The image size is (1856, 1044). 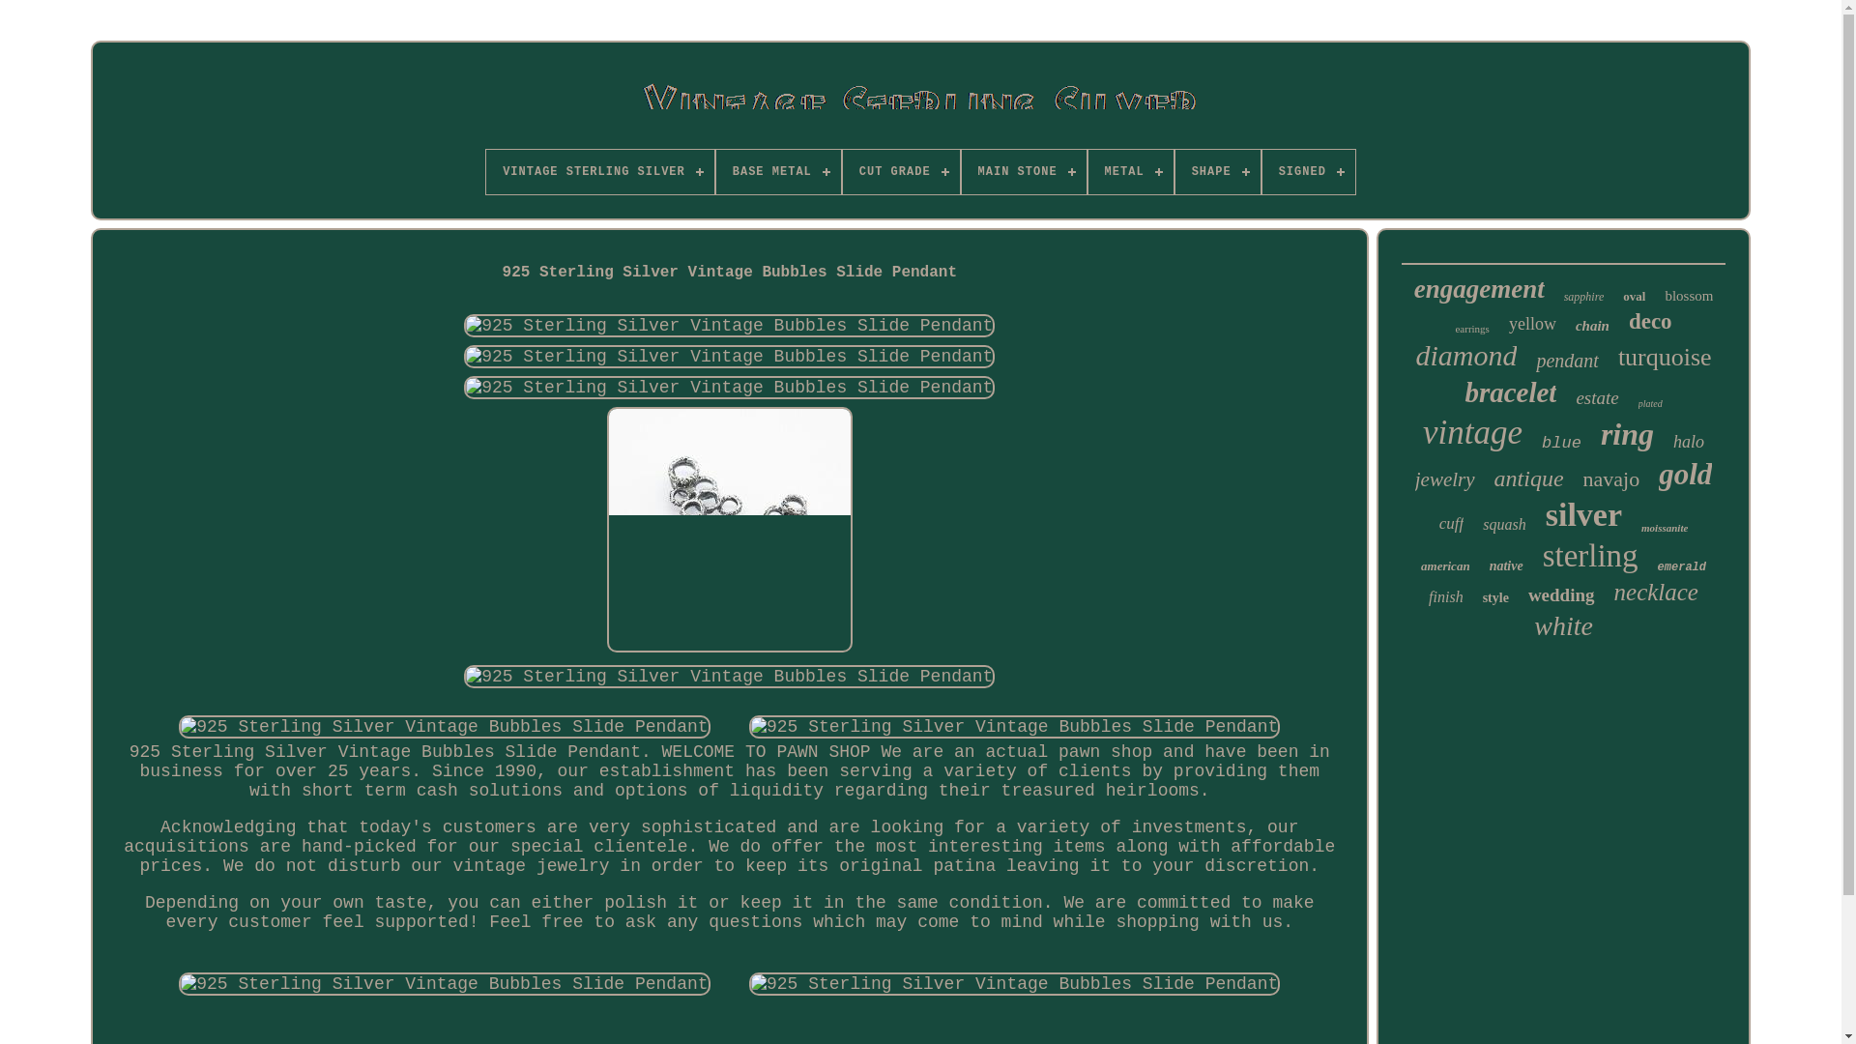 What do you see at coordinates (1015, 726) in the screenshot?
I see `925 Sterling Silver Vintage Bubbles Slide Pendant` at bounding box center [1015, 726].